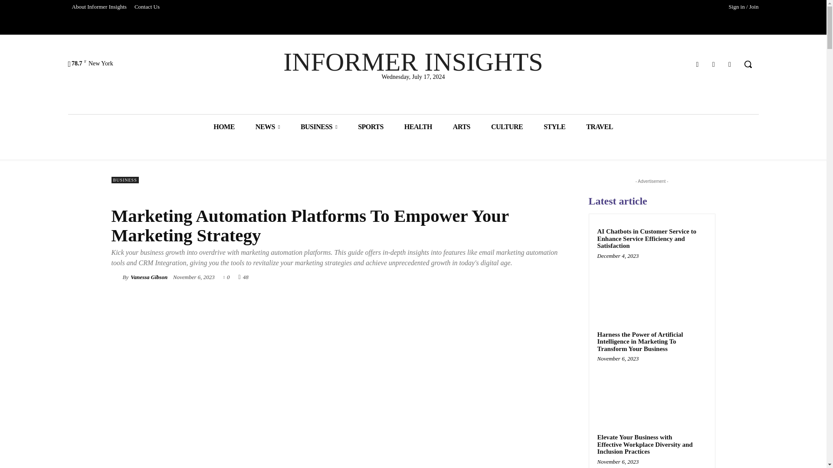 This screenshot has width=833, height=468. What do you see at coordinates (413, 62) in the screenshot?
I see `Informer Insights` at bounding box center [413, 62].